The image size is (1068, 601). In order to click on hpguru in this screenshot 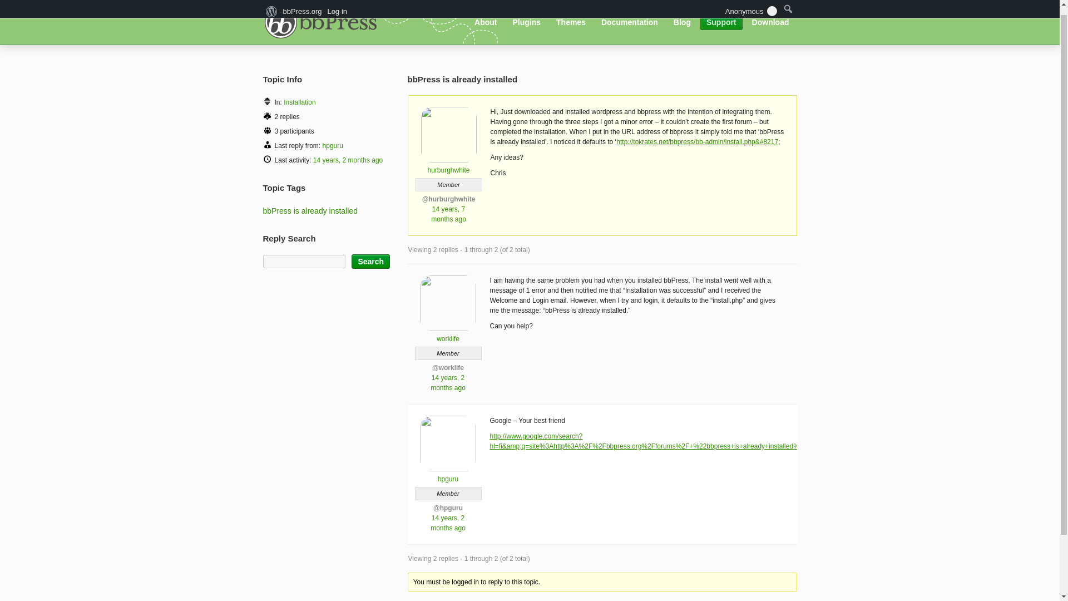, I will do `click(333, 145)`.